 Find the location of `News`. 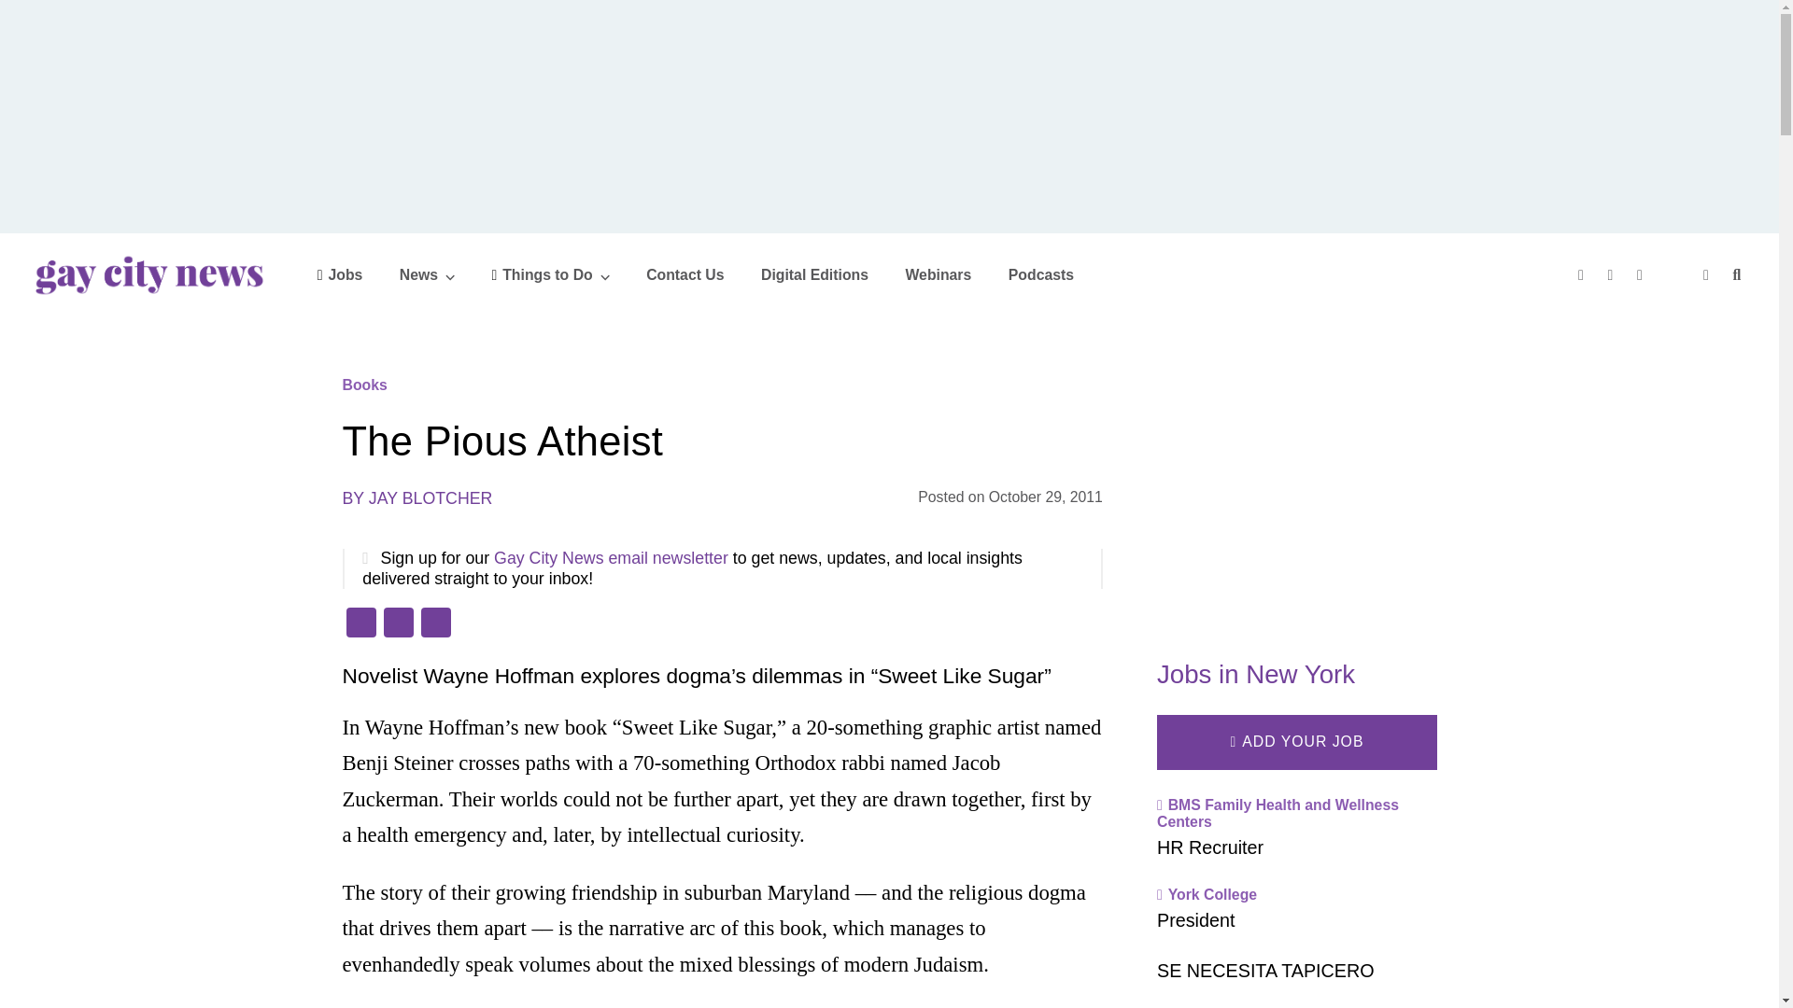

News is located at coordinates (428, 274).